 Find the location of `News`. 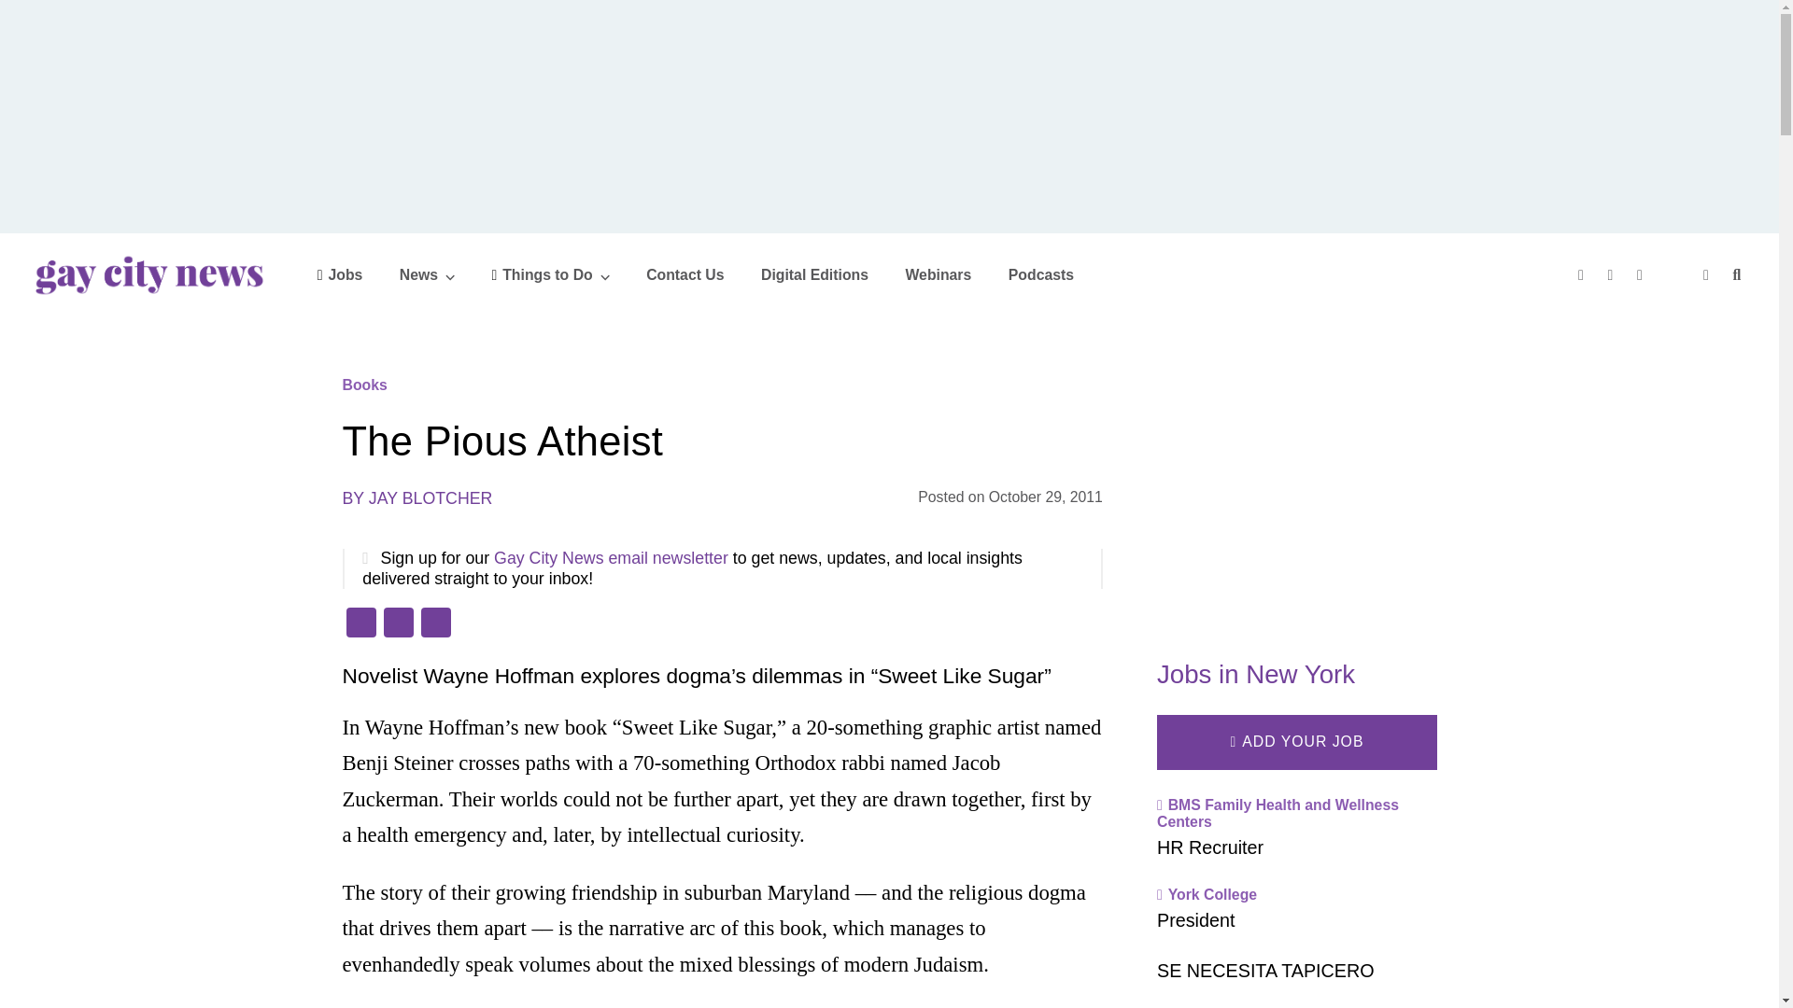

News is located at coordinates (428, 274).